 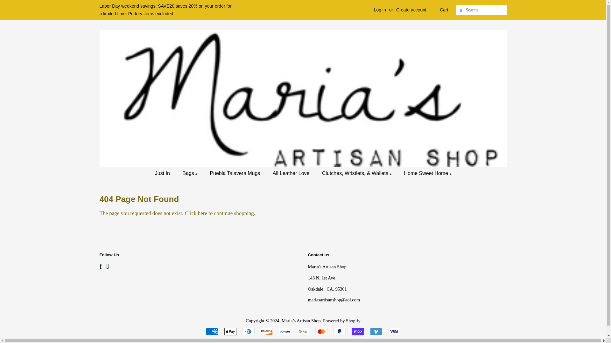 I want to click on Visa, so click(x=394, y=332).